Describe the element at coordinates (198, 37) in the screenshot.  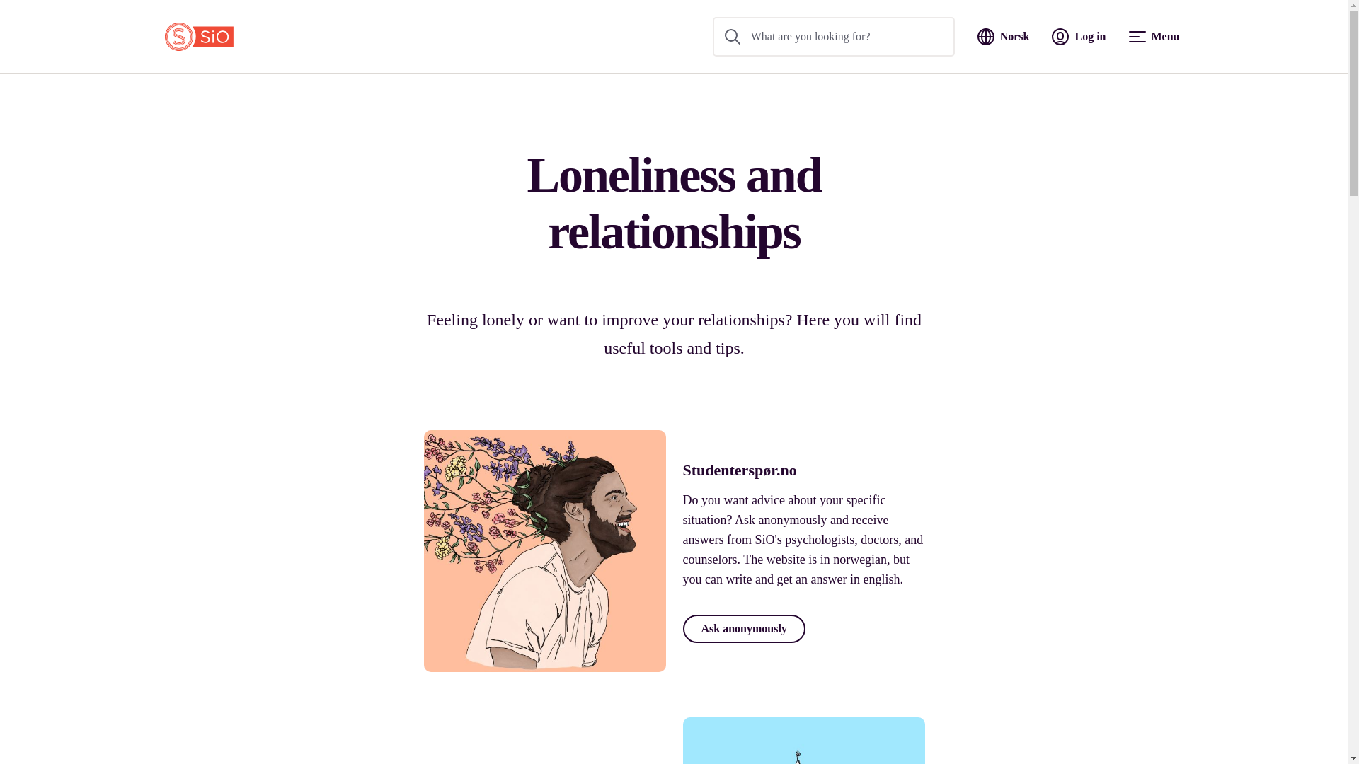
I see `logo-type` at that location.